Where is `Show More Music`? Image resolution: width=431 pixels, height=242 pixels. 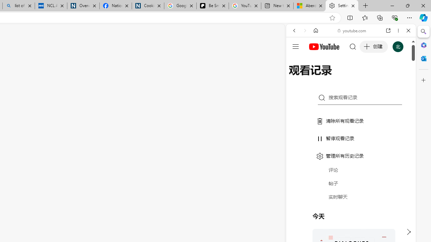
Show More Music is located at coordinates (392, 184).